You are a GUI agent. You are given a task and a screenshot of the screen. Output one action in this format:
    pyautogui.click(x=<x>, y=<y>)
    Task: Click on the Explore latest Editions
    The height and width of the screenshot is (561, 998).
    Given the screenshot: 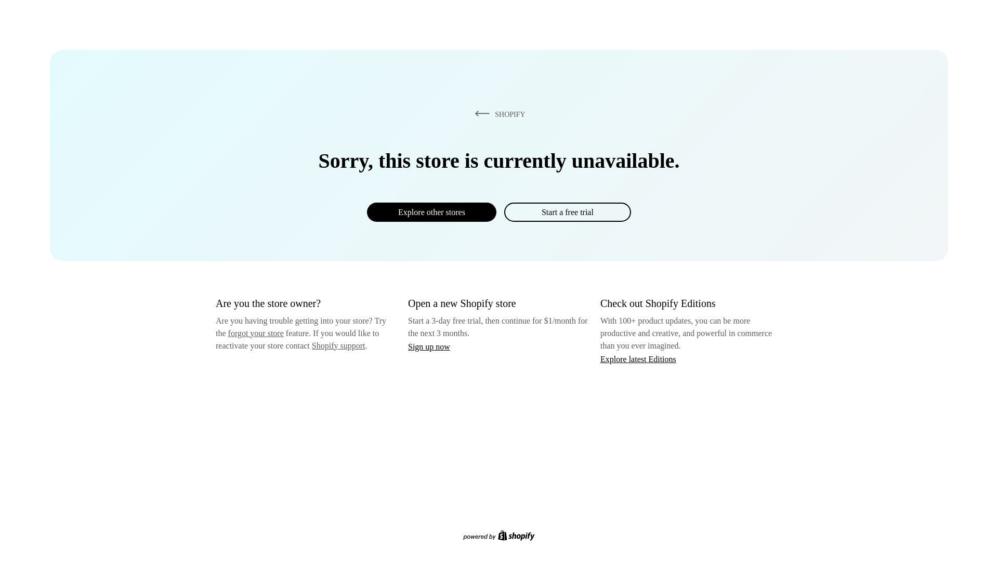 What is the action you would take?
    pyautogui.click(x=638, y=358)
    